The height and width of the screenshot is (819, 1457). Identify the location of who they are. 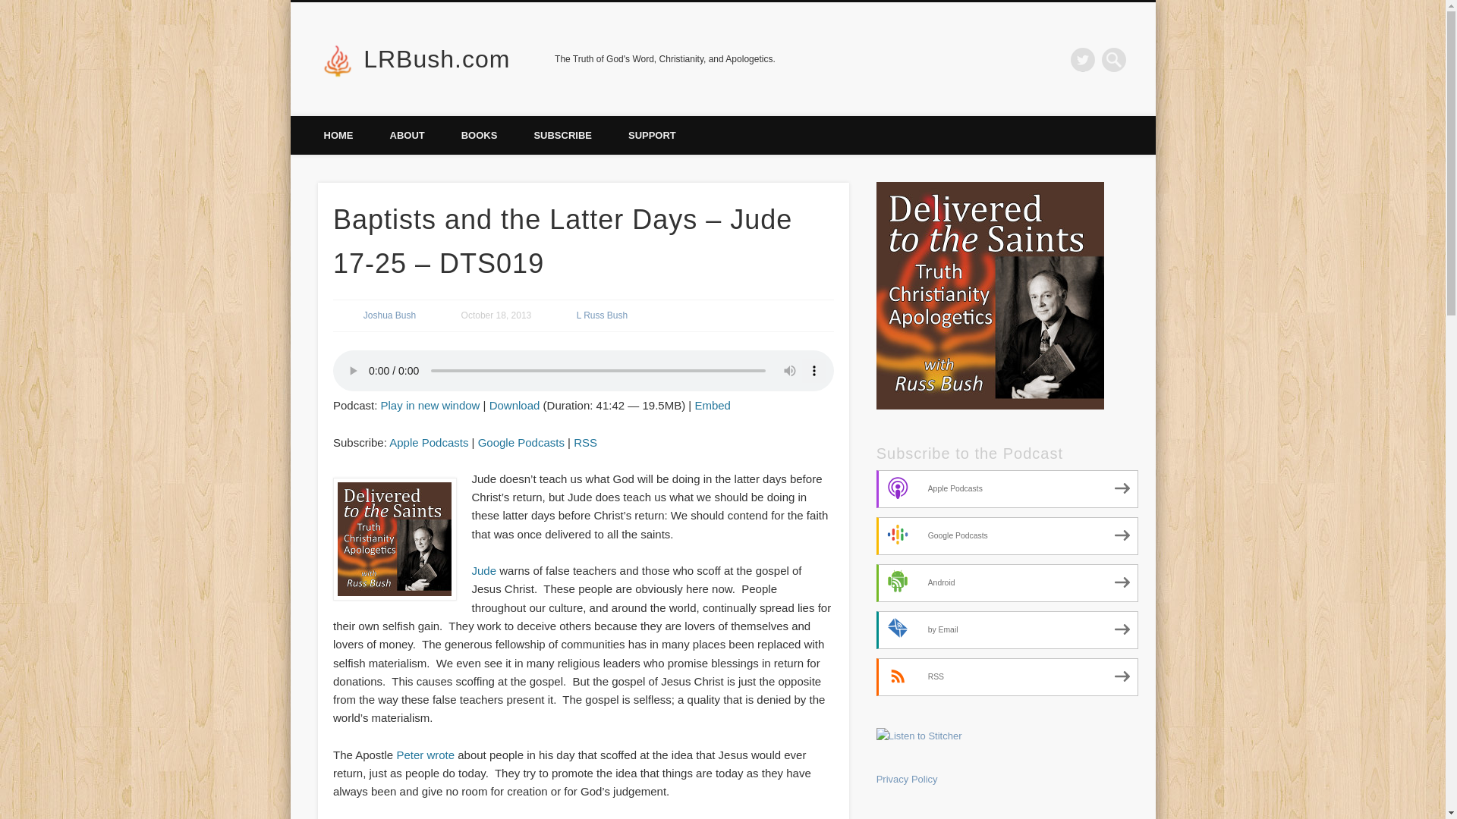
(407, 135).